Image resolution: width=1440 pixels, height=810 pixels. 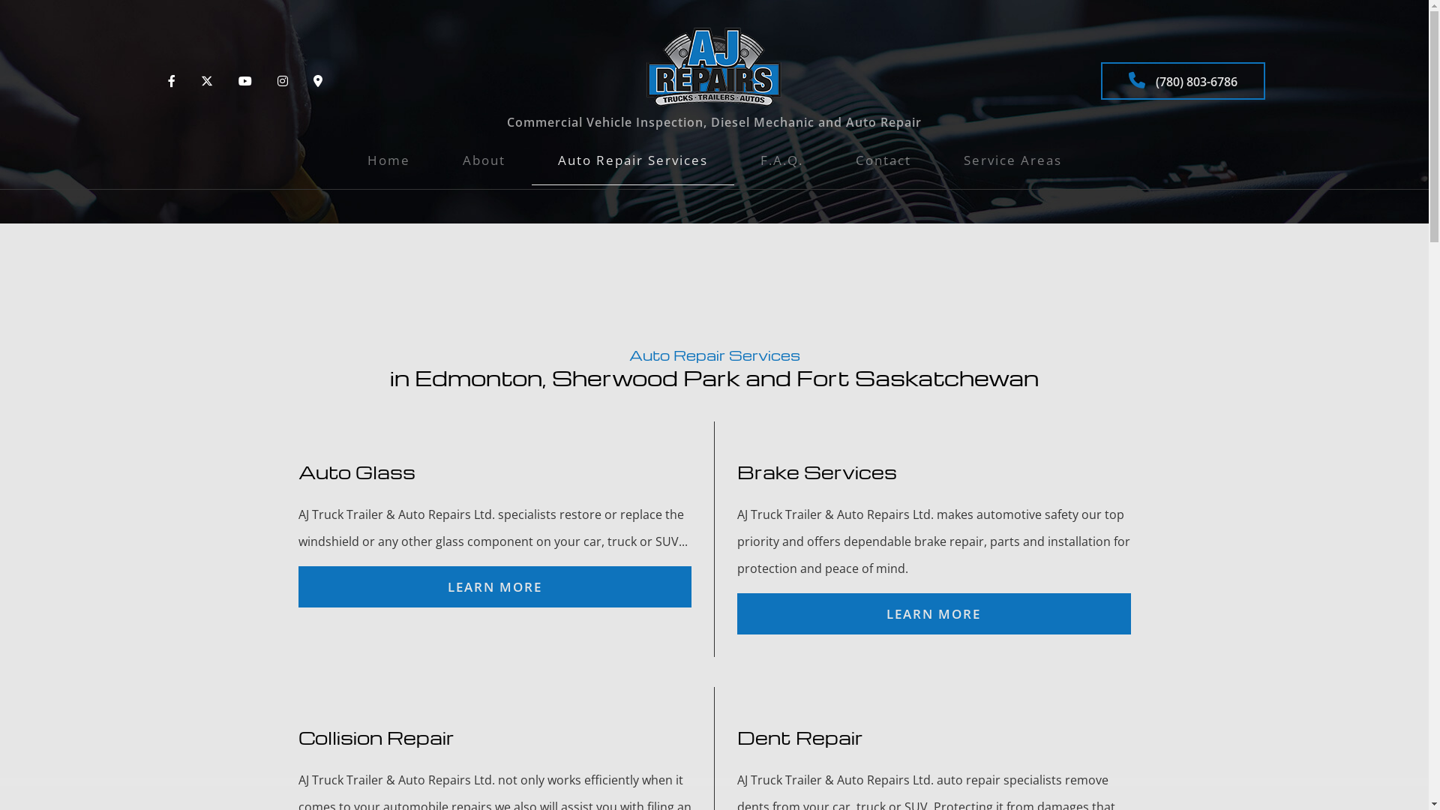 I want to click on Connect to Twitter, so click(x=207, y=81).